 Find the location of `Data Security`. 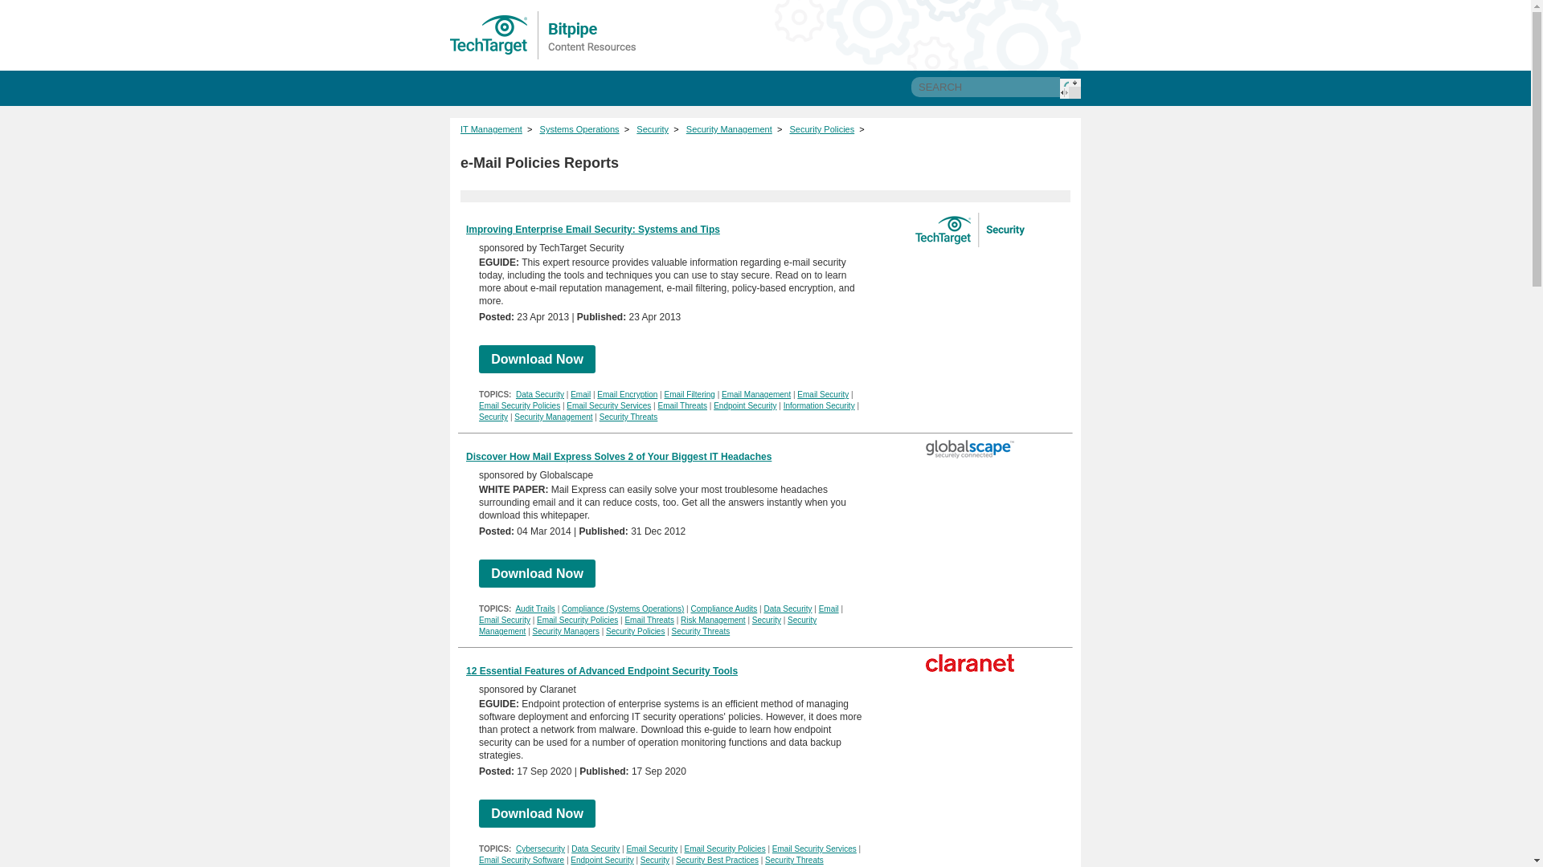

Data Security is located at coordinates (788, 609).